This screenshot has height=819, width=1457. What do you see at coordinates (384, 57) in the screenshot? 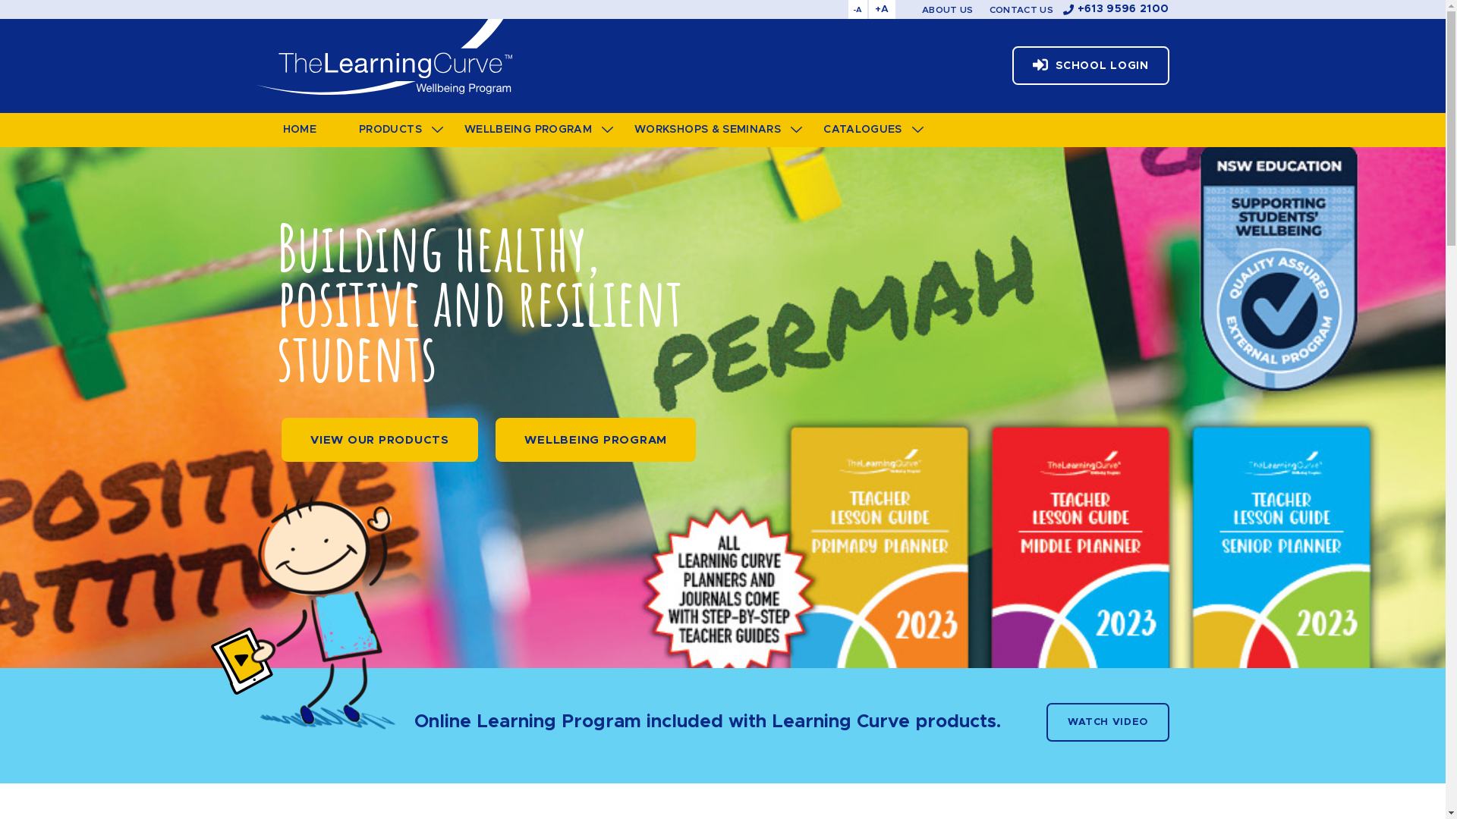
I see `The Learning Curve` at bounding box center [384, 57].